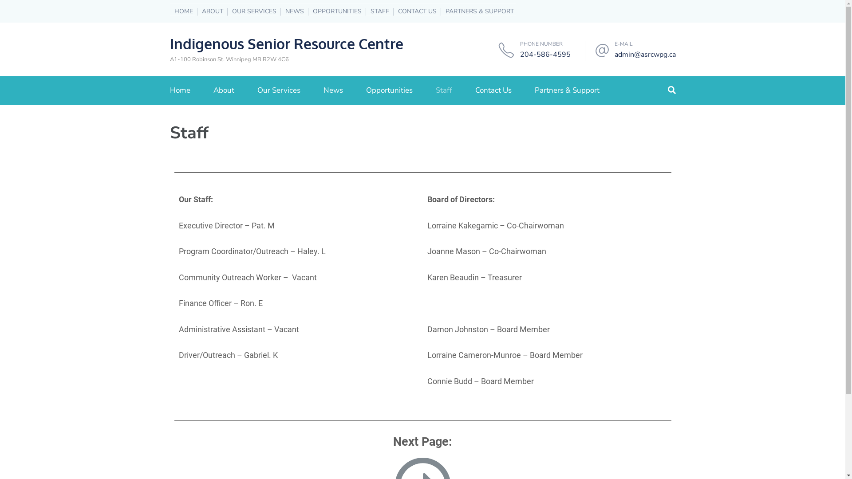 The image size is (852, 479). I want to click on OPPORTUNITIES, so click(335, 12).